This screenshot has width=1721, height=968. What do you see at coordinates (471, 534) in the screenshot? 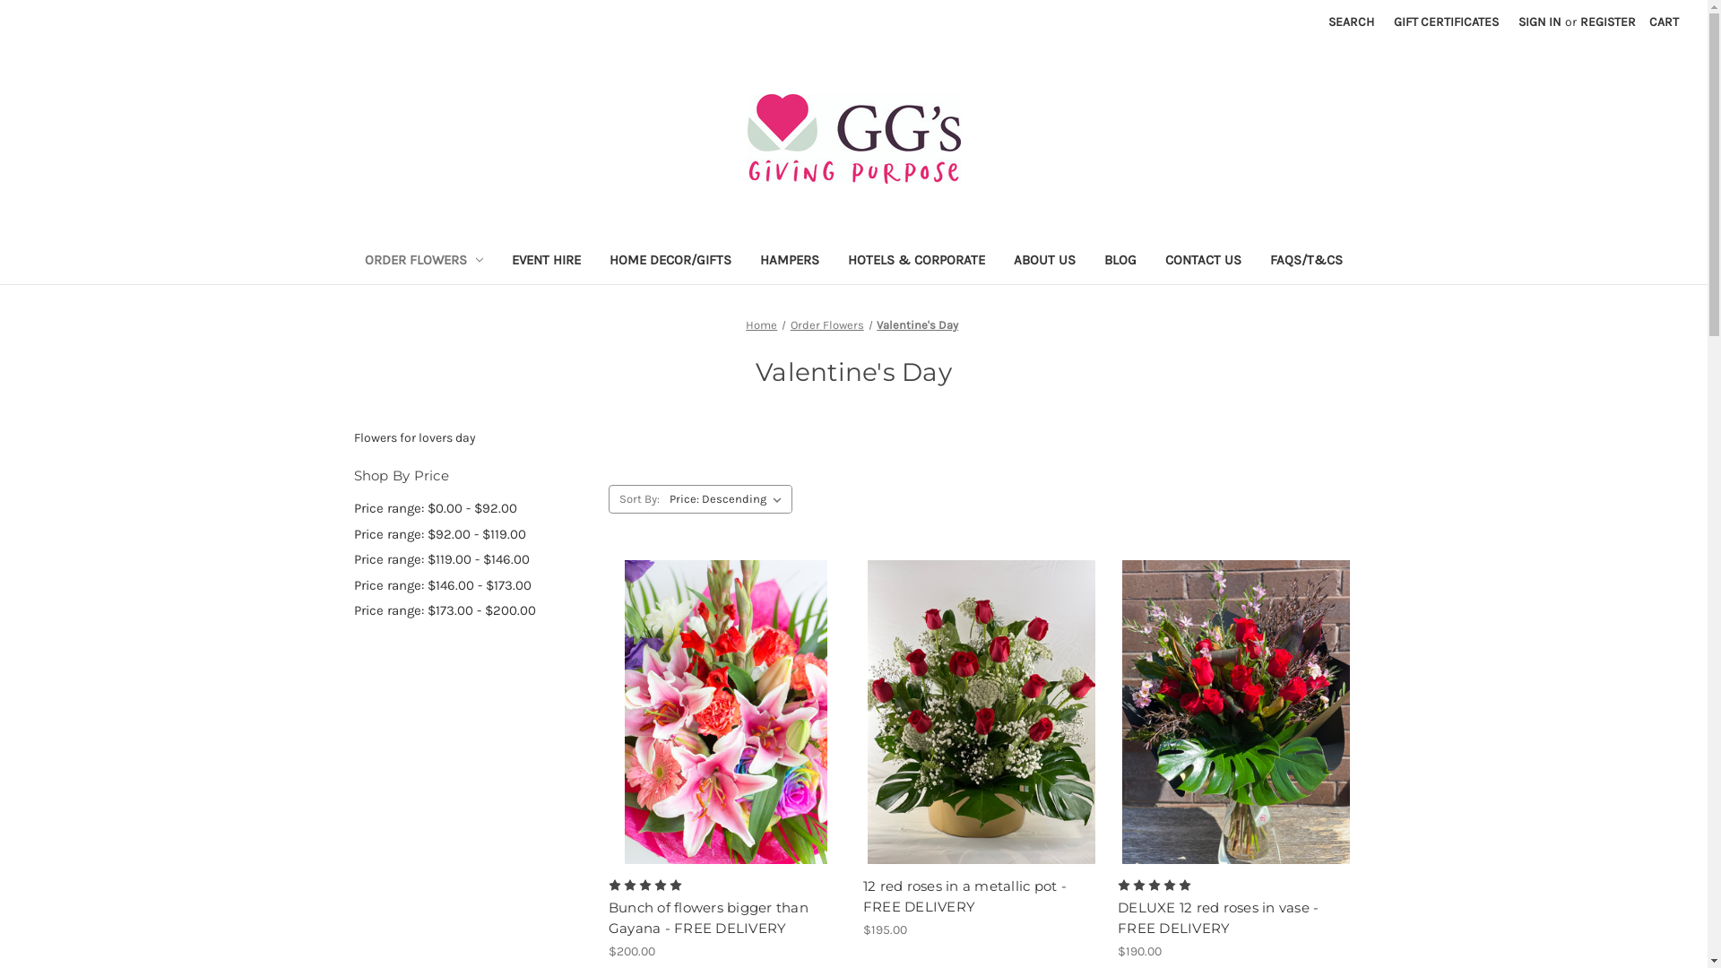
I see `Price range: $92.00 - $119.00` at bounding box center [471, 534].